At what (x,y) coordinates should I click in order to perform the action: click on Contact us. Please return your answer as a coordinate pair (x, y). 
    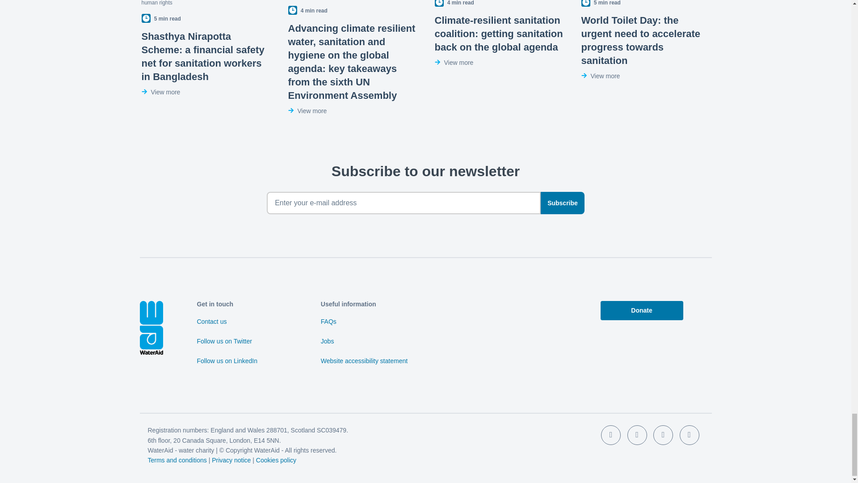
    Looking at the image, I should click on (211, 324).